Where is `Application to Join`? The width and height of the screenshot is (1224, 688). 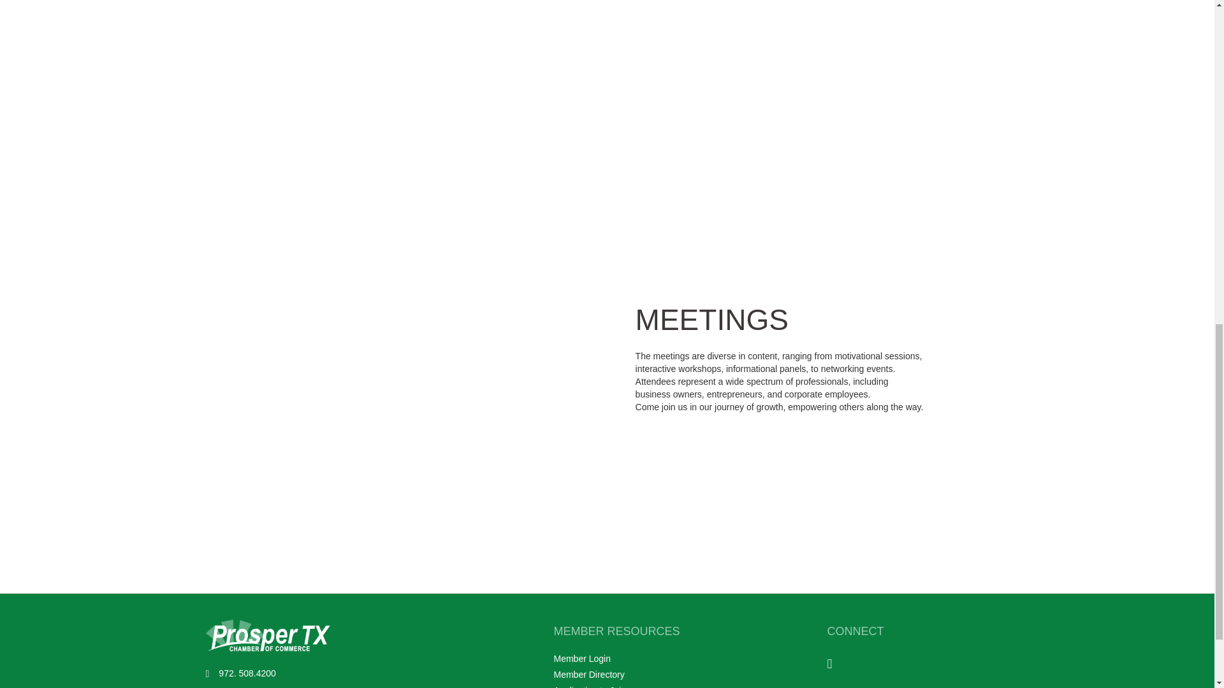 Application to Join is located at coordinates (589, 687).